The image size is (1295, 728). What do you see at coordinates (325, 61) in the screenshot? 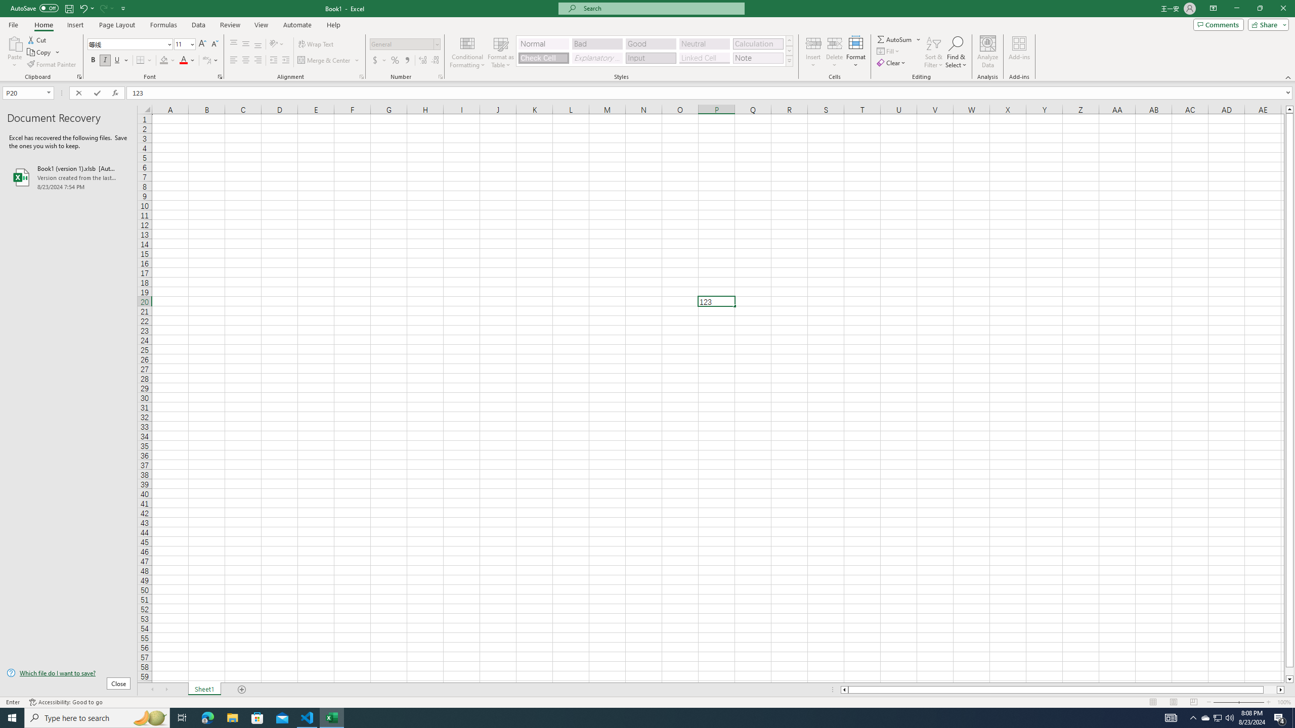
I see `Merge & Center` at bounding box center [325, 61].